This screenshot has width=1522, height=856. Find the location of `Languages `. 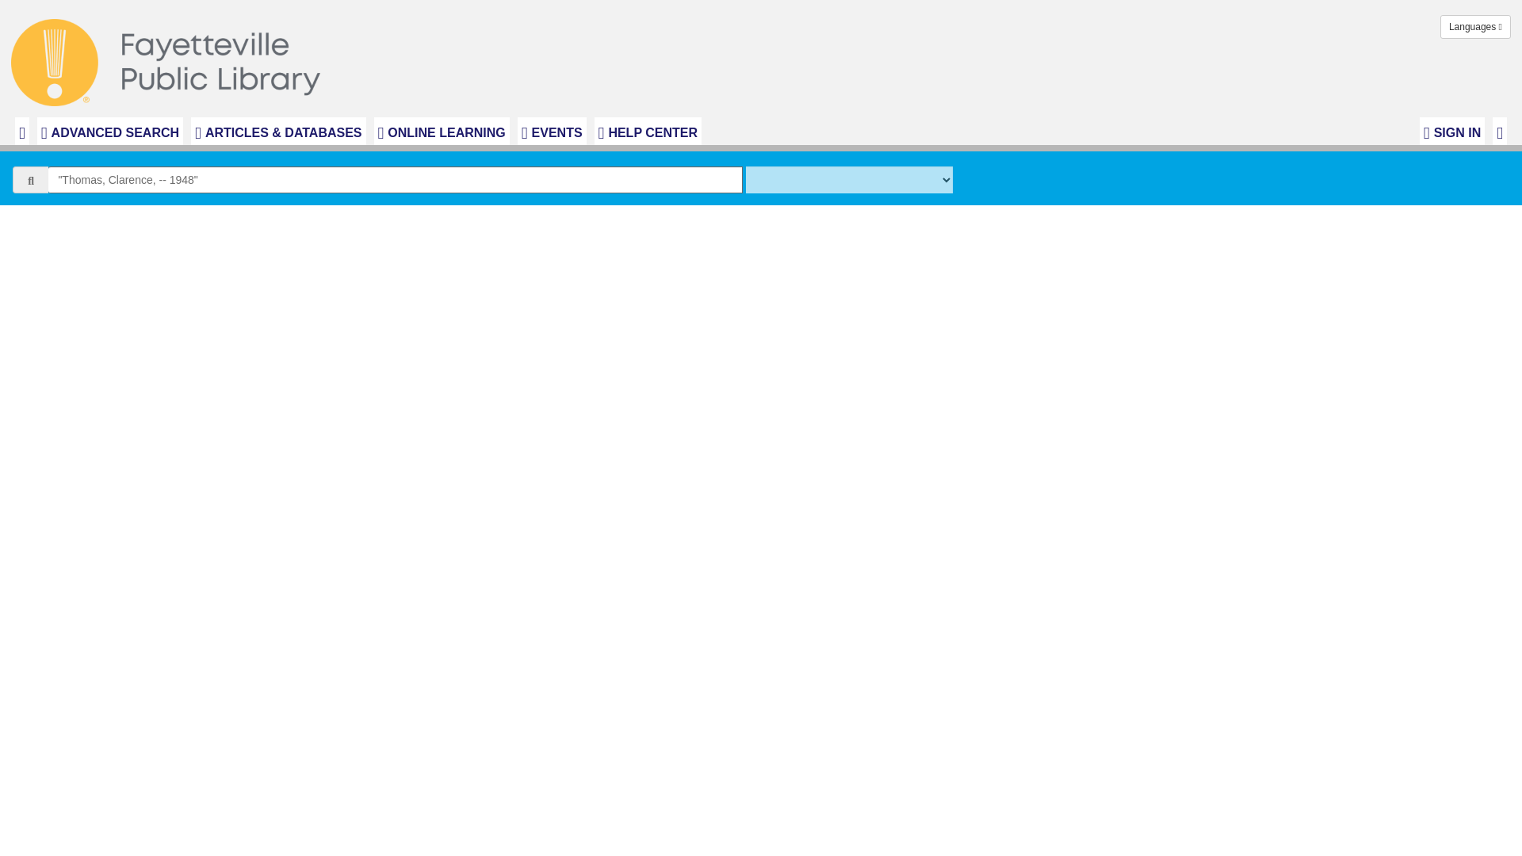

Languages  is located at coordinates (1475, 27).